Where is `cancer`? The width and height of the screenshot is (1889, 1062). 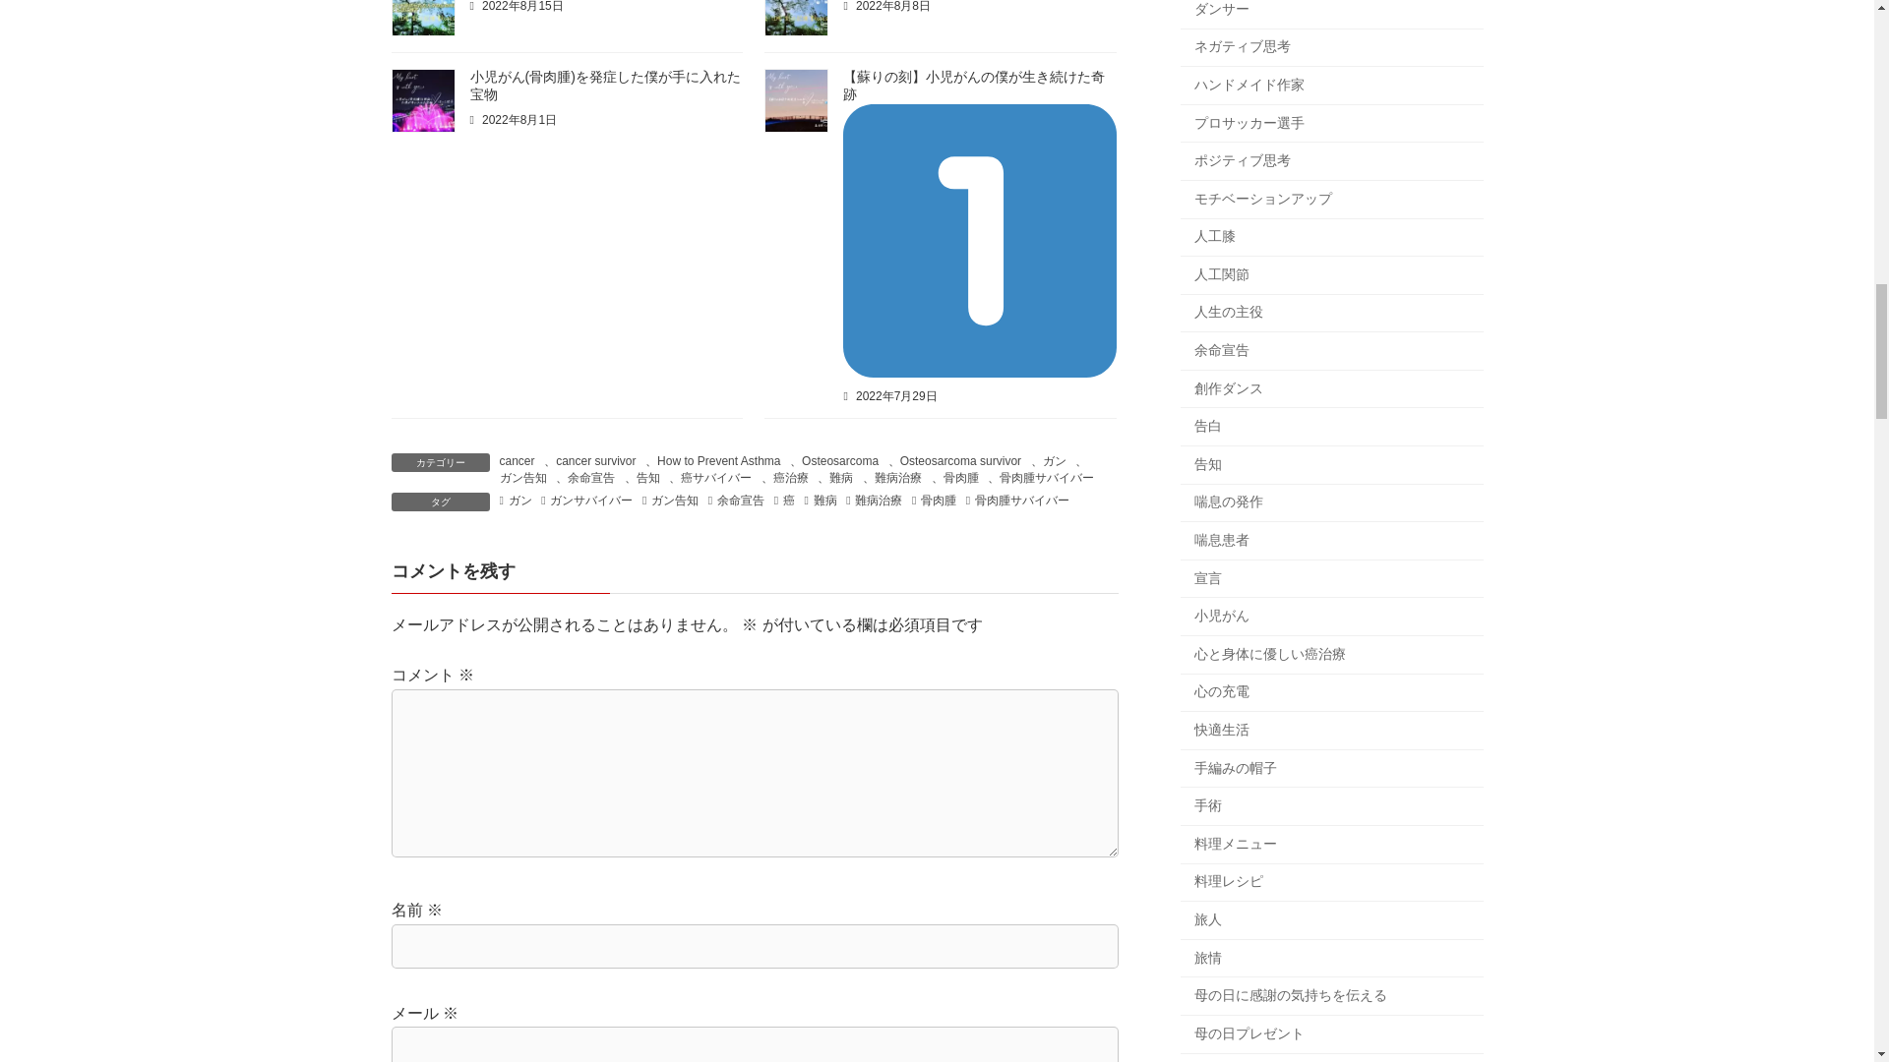
cancer is located at coordinates (518, 461).